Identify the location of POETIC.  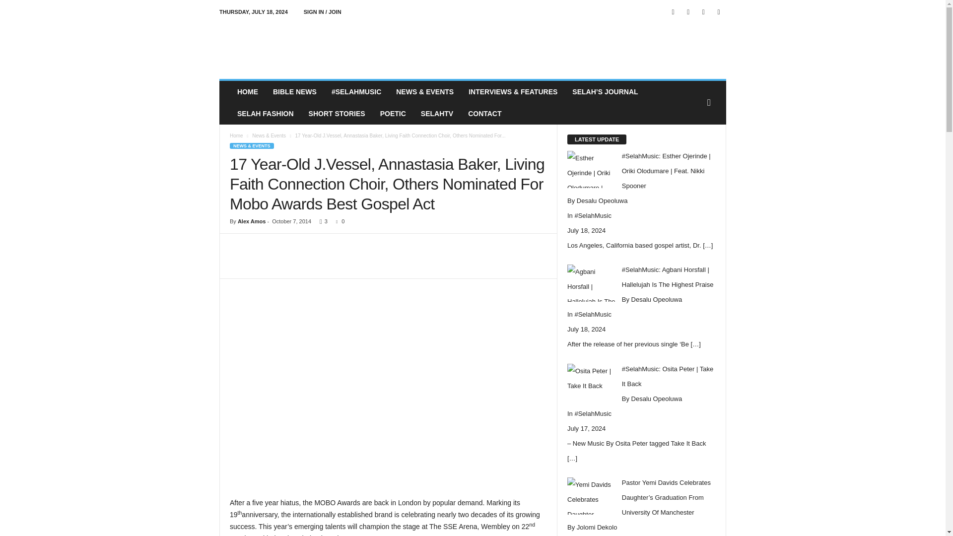
(393, 113).